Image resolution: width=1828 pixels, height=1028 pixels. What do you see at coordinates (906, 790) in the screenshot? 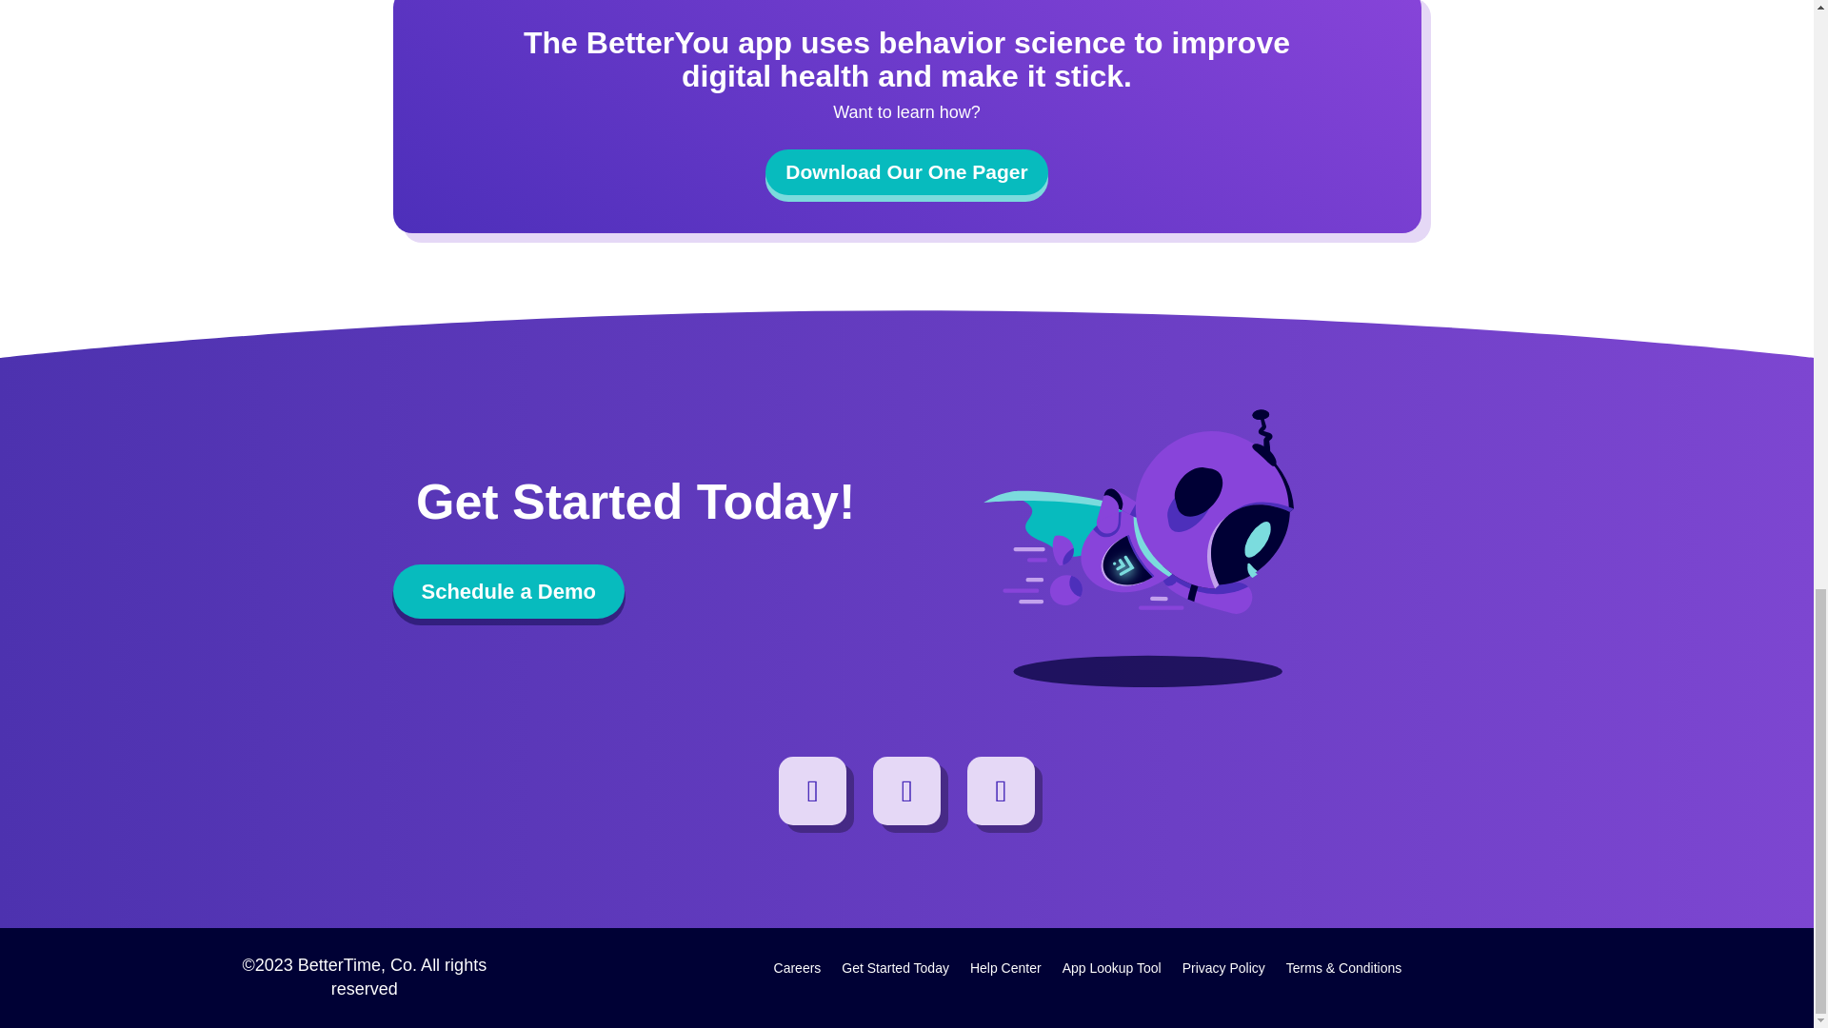
I see `Follow on LinkedIn` at bounding box center [906, 790].